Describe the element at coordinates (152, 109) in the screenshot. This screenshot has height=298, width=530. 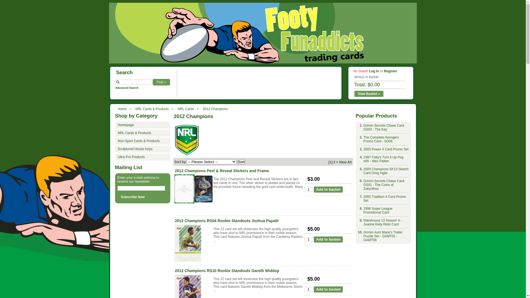
I see `NRL Cards & Products` at that location.